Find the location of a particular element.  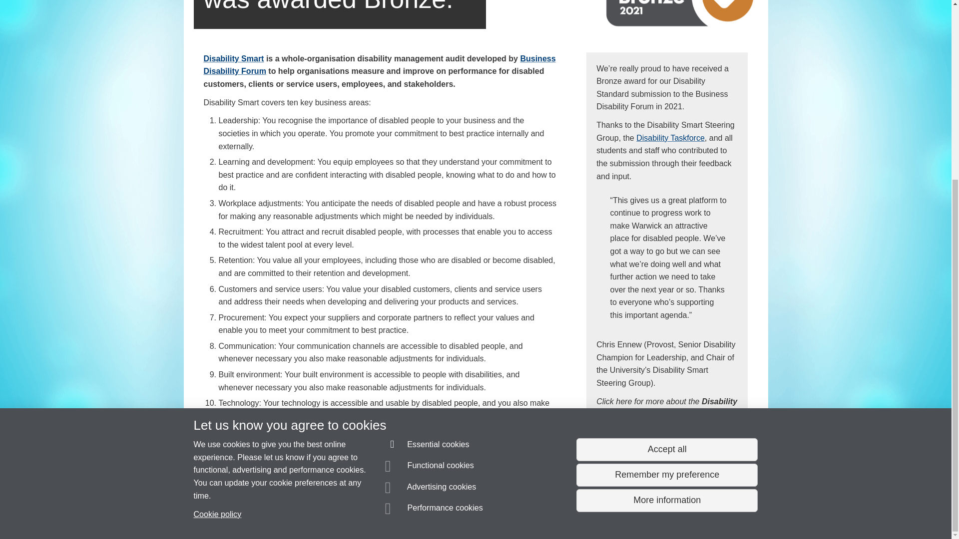

Copyright Statement is located at coordinates (339, 514).